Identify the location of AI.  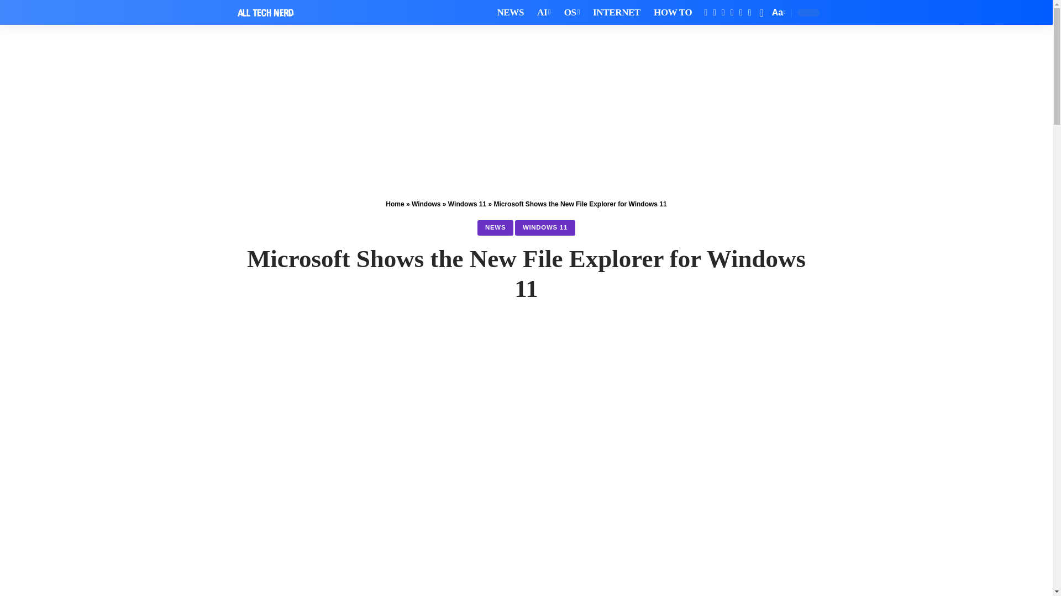
(544, 12).